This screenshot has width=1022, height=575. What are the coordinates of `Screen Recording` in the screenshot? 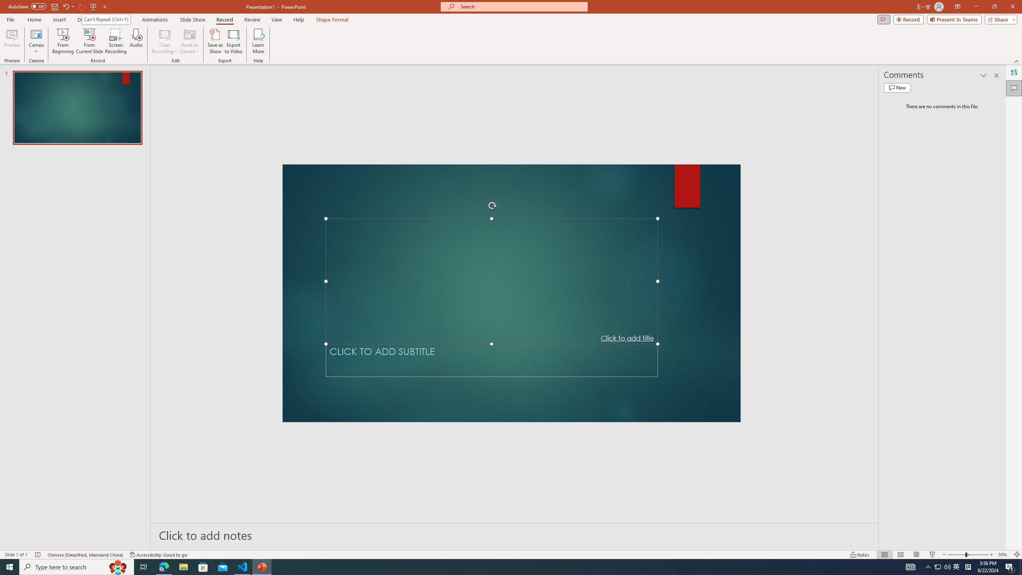 It's located at (116, 41).